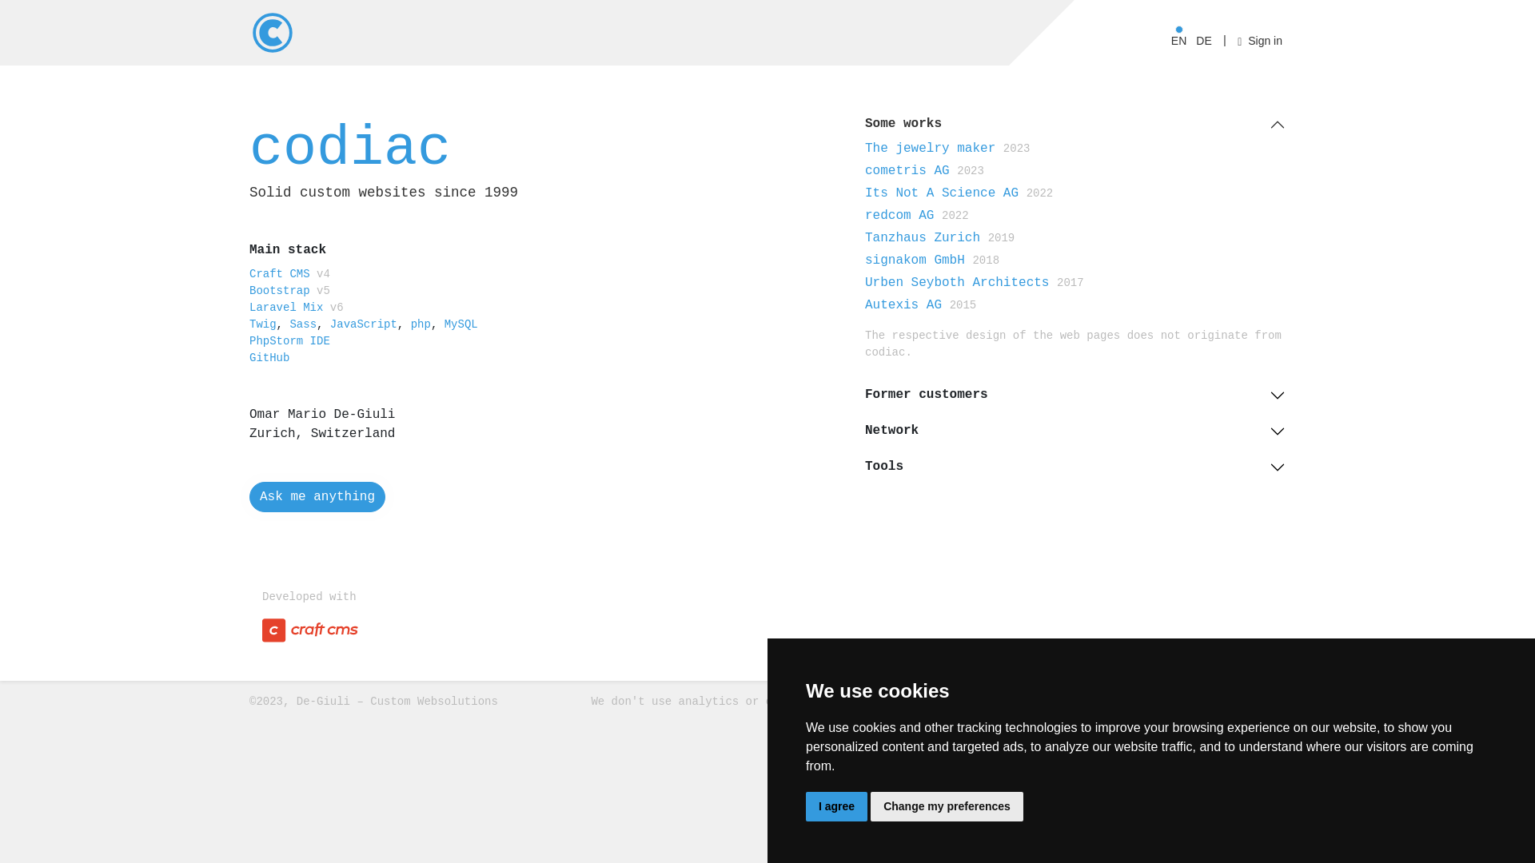 The height and width of the screenshot is (863, 1535). Describe the element at coordinates (1260, 38) in the screenshot. I see `Sign in` at that location.